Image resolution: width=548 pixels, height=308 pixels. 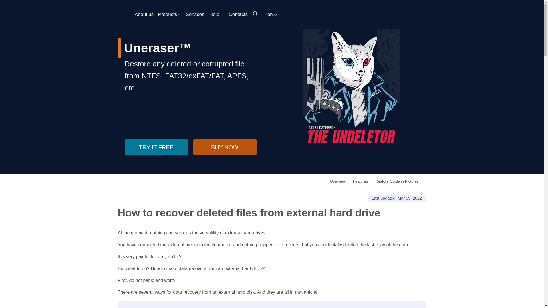 What do you see at coordinates (360, 181) in the screenshot?
I see `Features` at bounding box center [360, 181].